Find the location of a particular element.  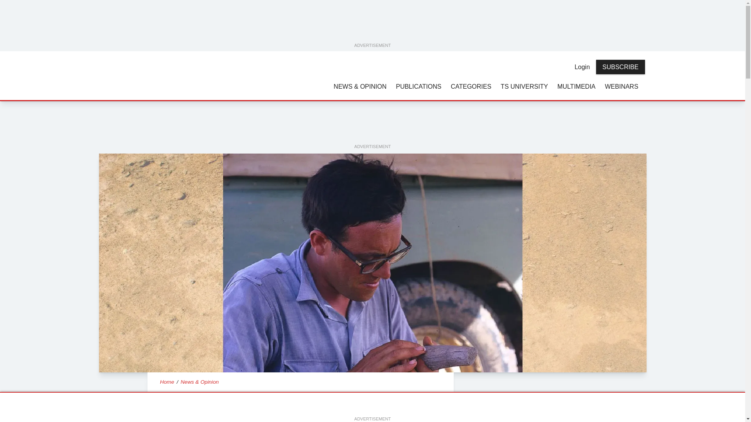

CATEGORIES is located at coordinates (471, 86).